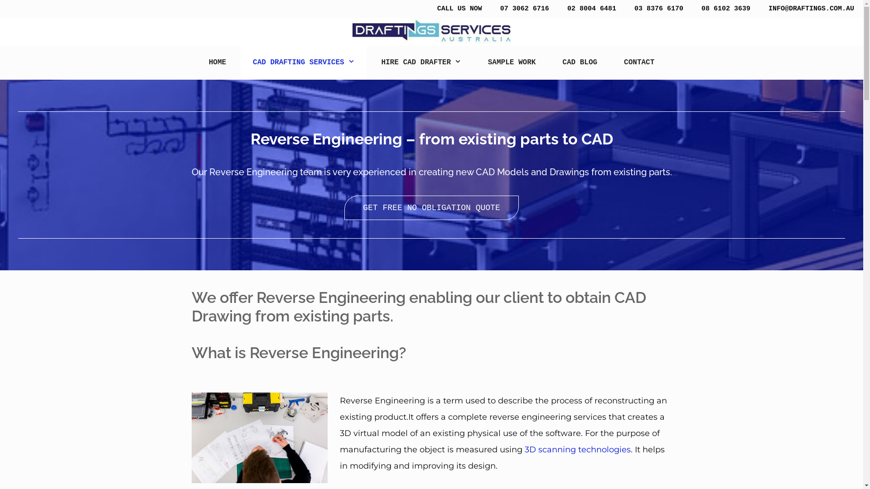  Describe the element at coordinates (259, 438) in the screenshot. I see `Reverse Engineering` at that location.